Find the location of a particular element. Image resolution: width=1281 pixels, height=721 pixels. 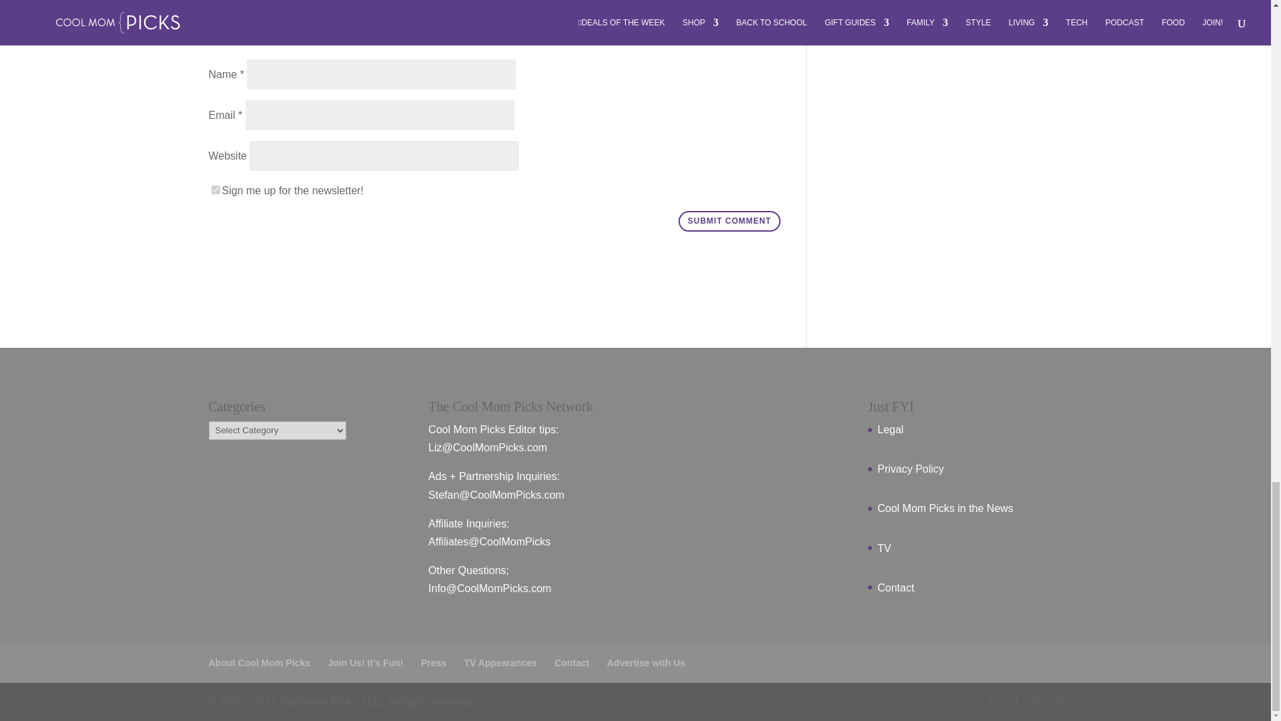

About Cool Mom Picks is located at coordinates (259, 662).